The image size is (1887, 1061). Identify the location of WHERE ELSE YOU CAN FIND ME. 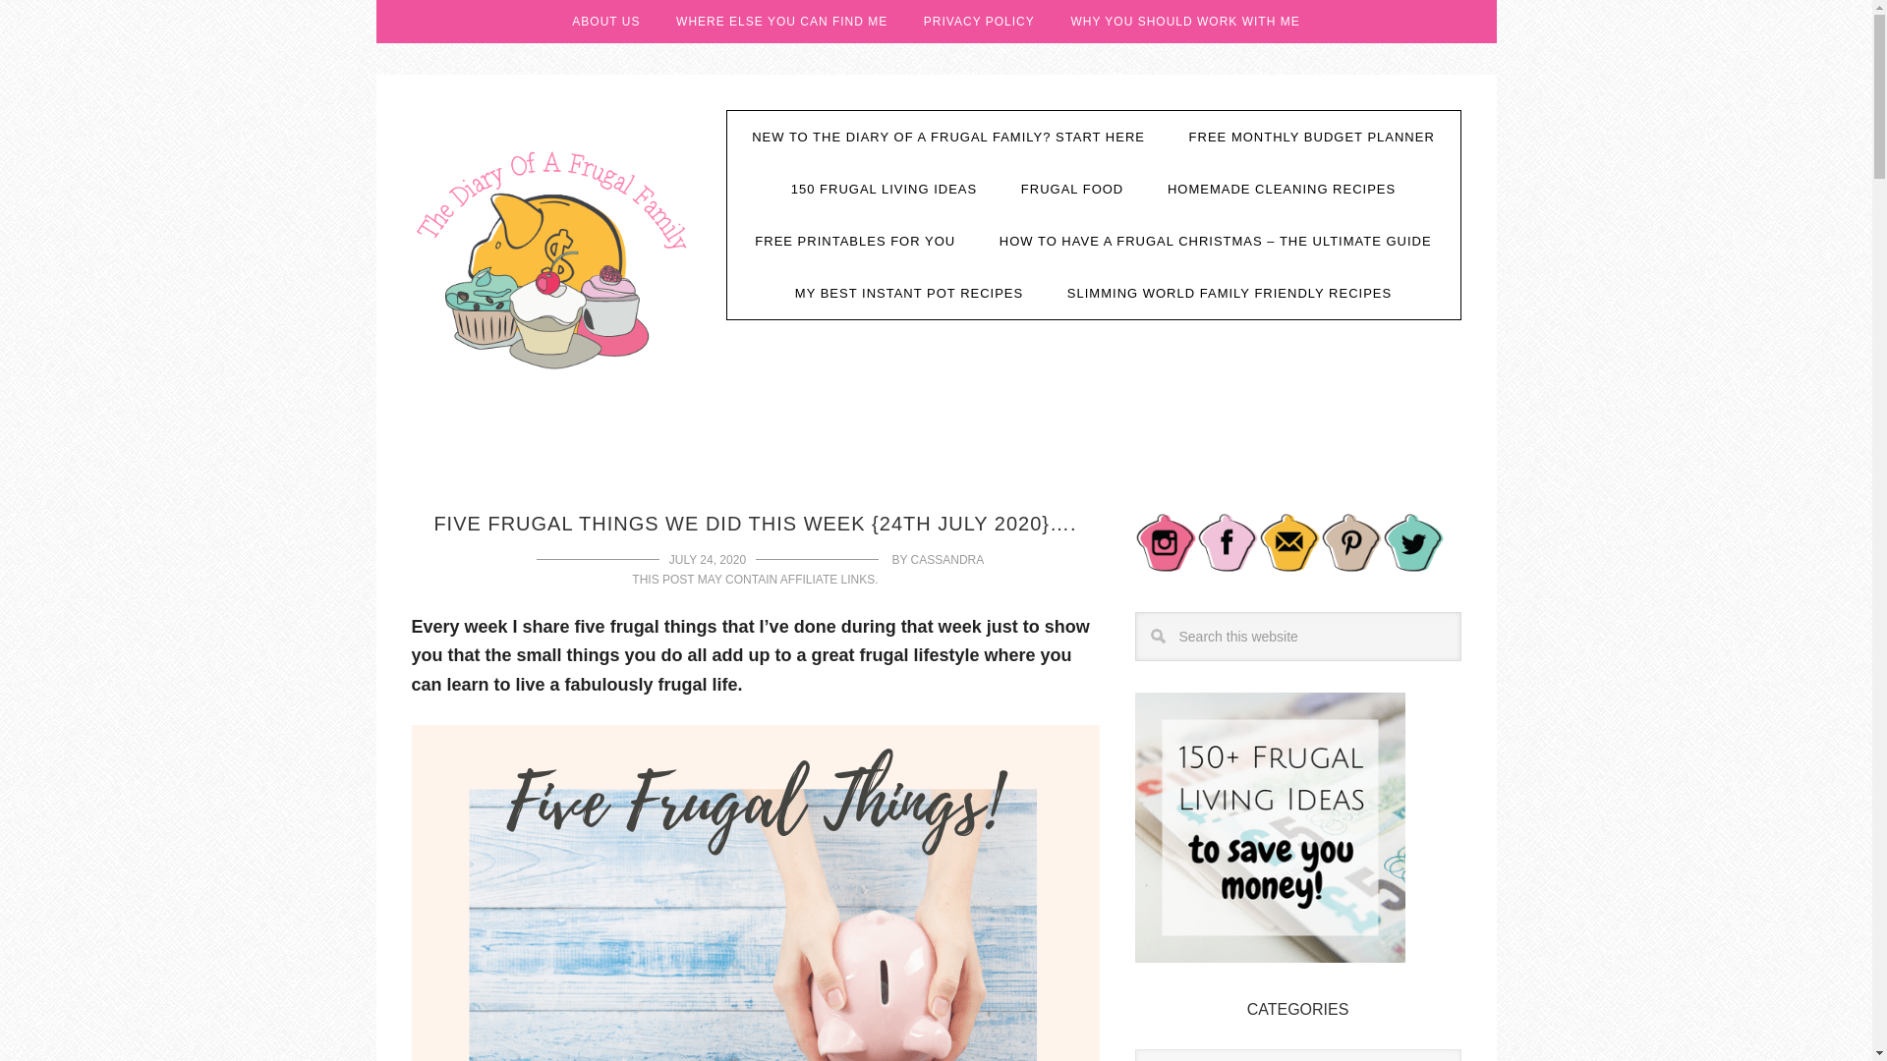
(782, 22).